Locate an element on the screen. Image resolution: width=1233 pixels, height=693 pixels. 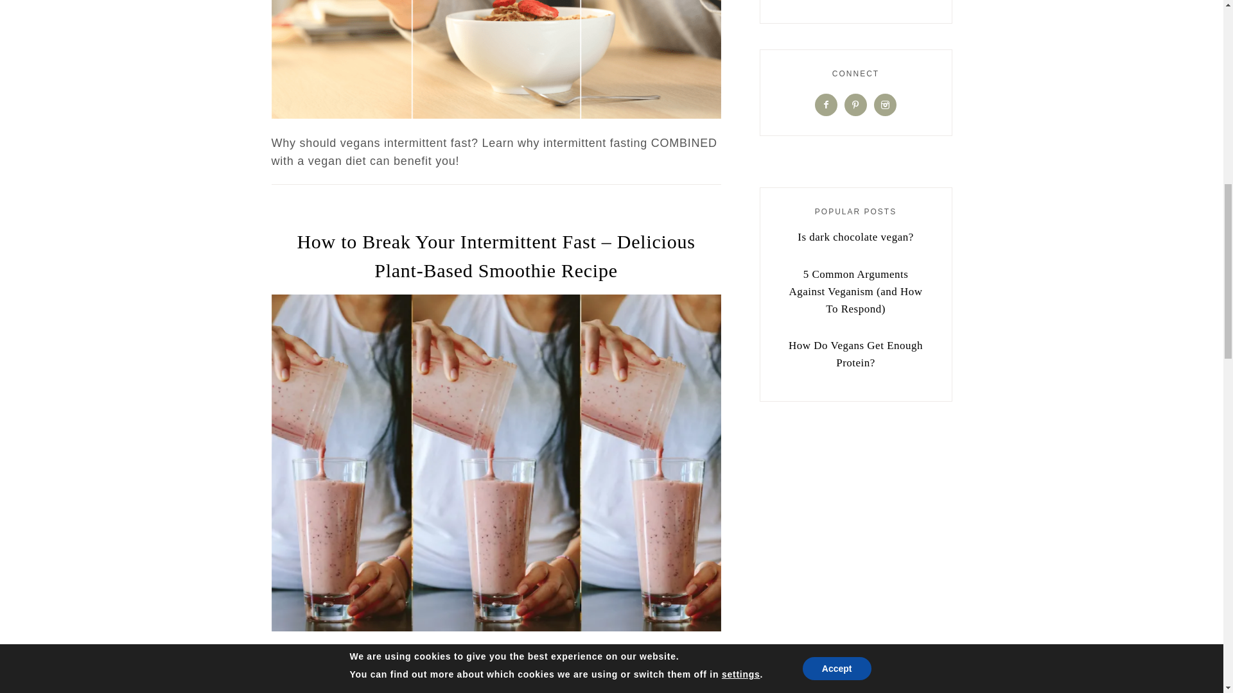
Facebook is located at coordinates (826, 104).